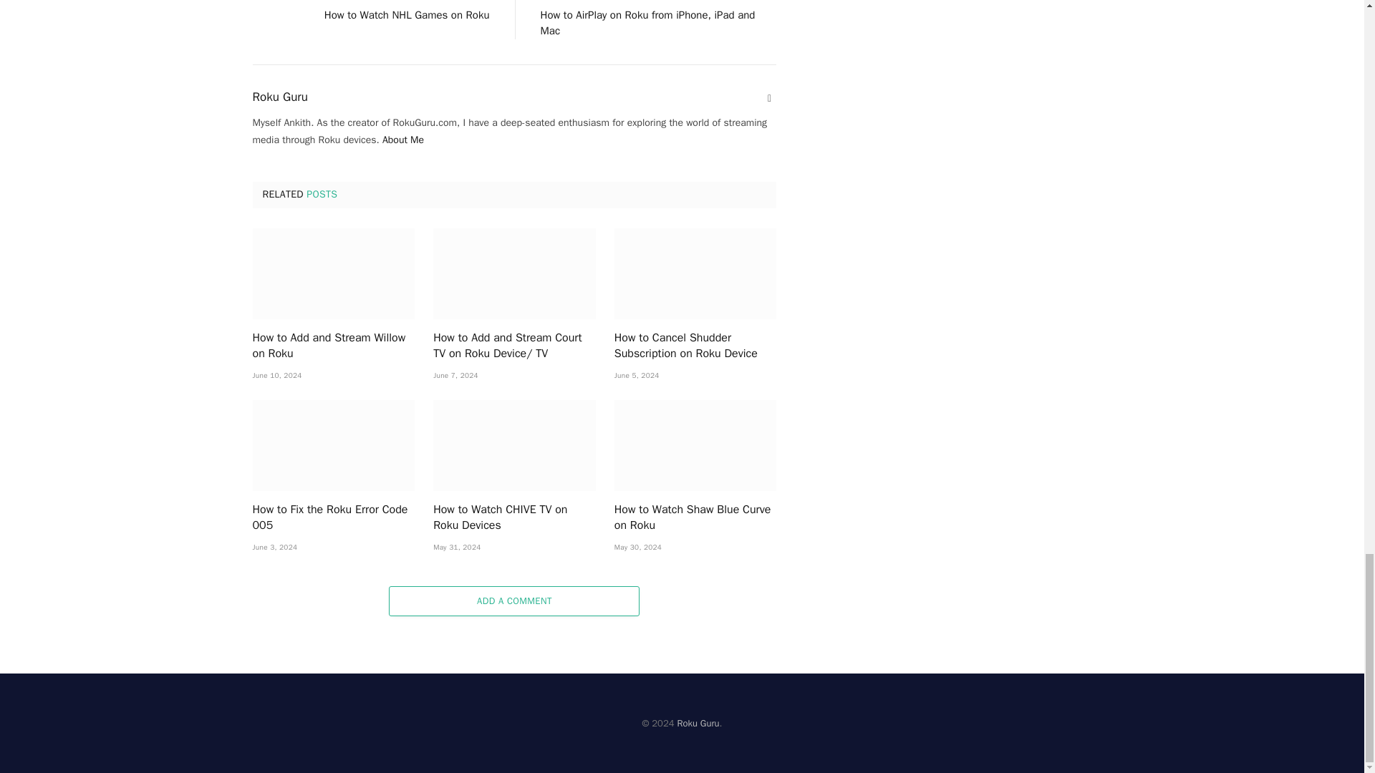 The height and width of the screenshot is (773, 1375). I want to click on Posts by Roku Guru, so click(279, 97).